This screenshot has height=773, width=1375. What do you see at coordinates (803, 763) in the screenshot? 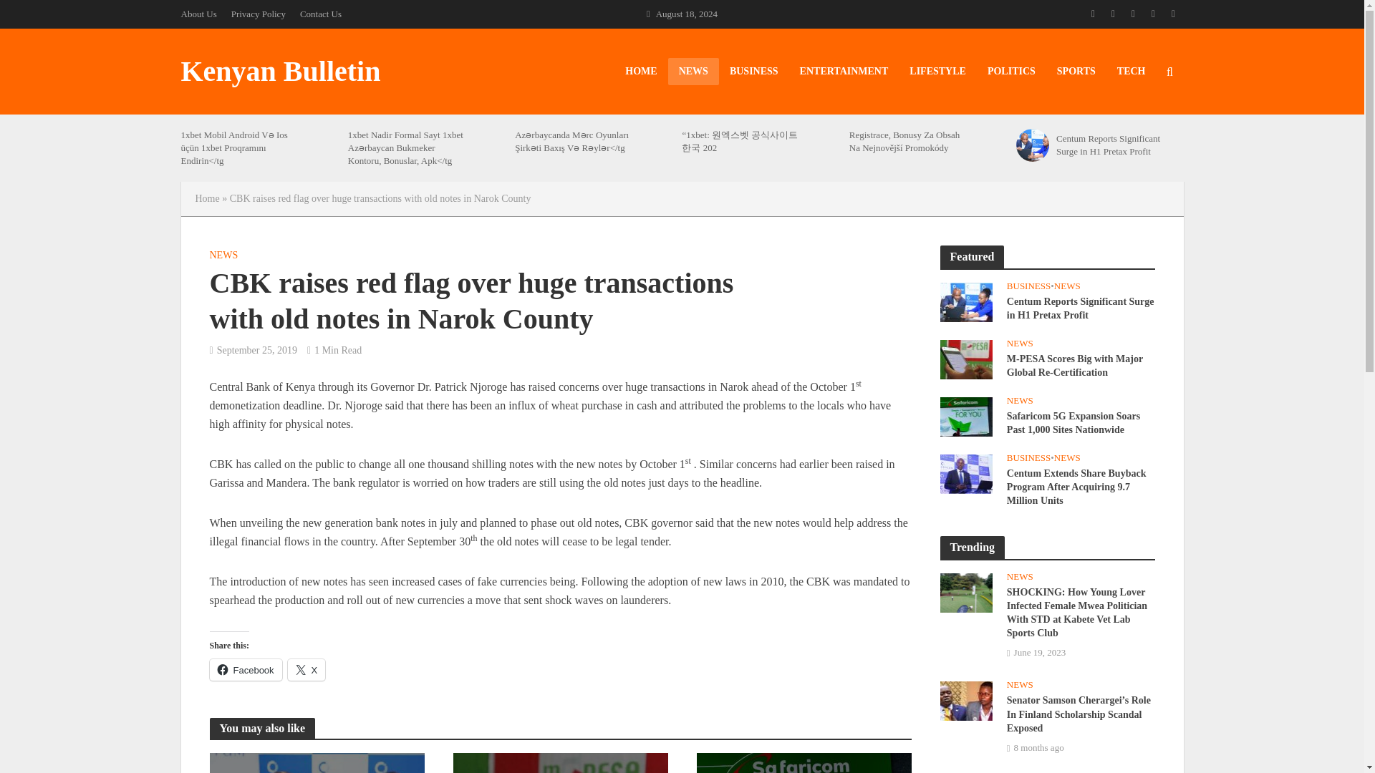
I see `Safaricom 5G Expansion Soars Past 1,000 Sites Nationwide` at bounding box center [803, 763].